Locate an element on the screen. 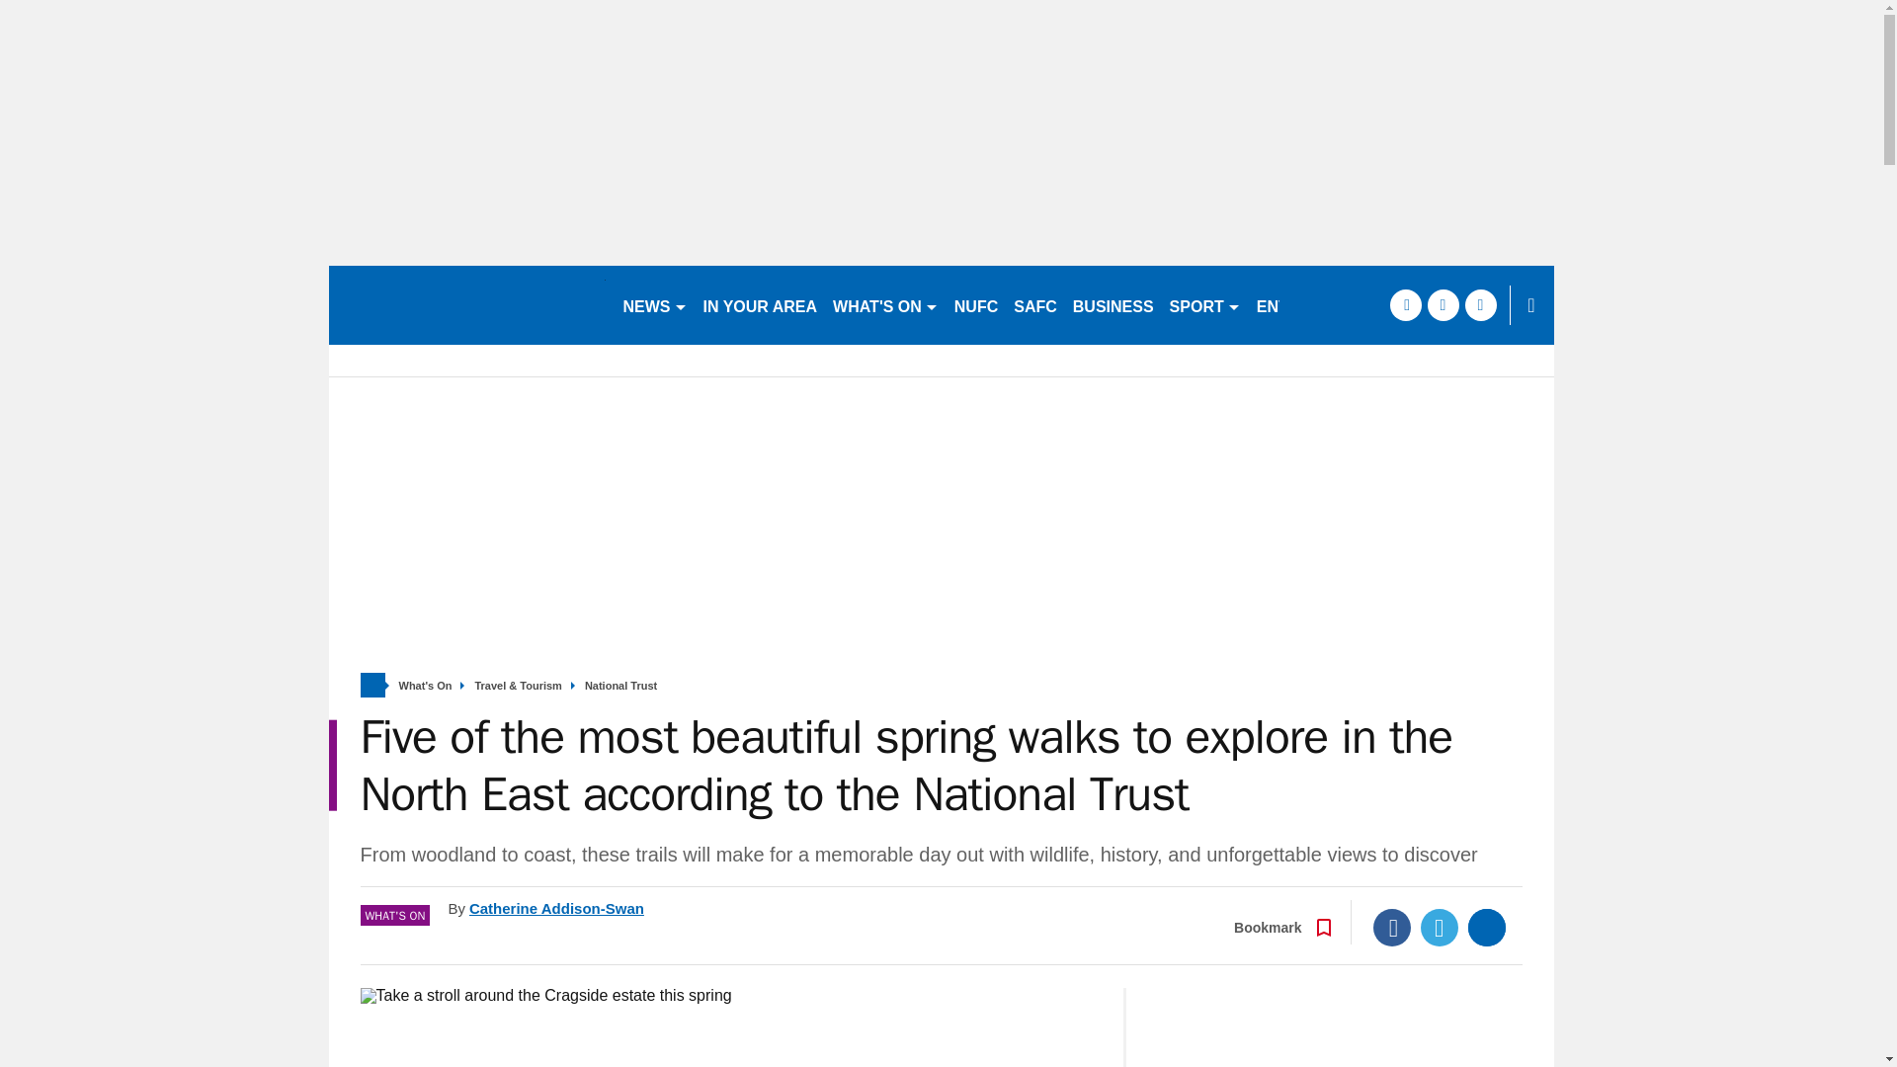 The image size is (1897, 1067). Facebook is located at coordinates (1392, 927).